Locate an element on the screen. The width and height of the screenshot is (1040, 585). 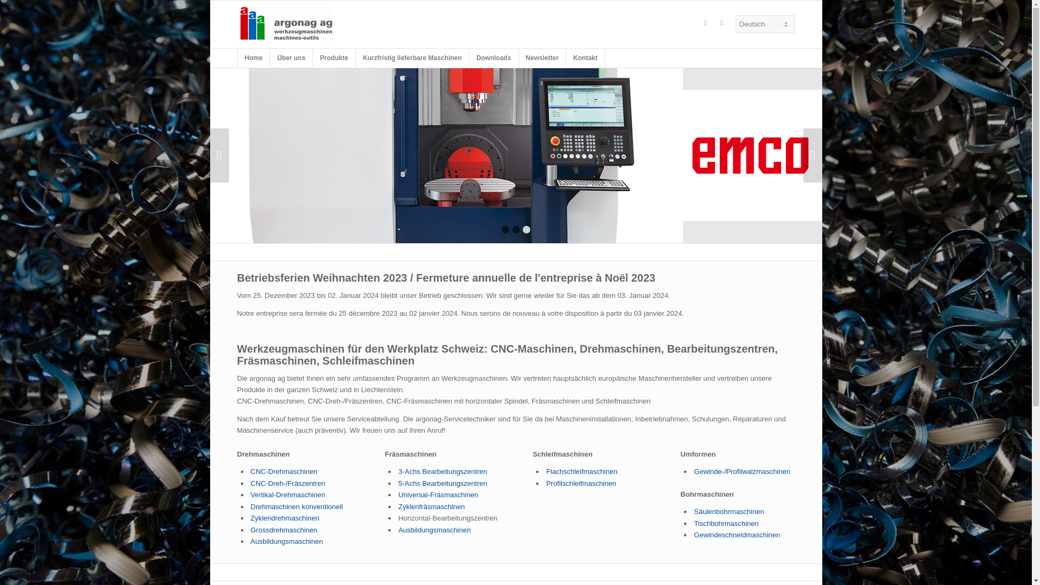
5-Achs Bearbeitungszentren is located at coordinates (443, 483).